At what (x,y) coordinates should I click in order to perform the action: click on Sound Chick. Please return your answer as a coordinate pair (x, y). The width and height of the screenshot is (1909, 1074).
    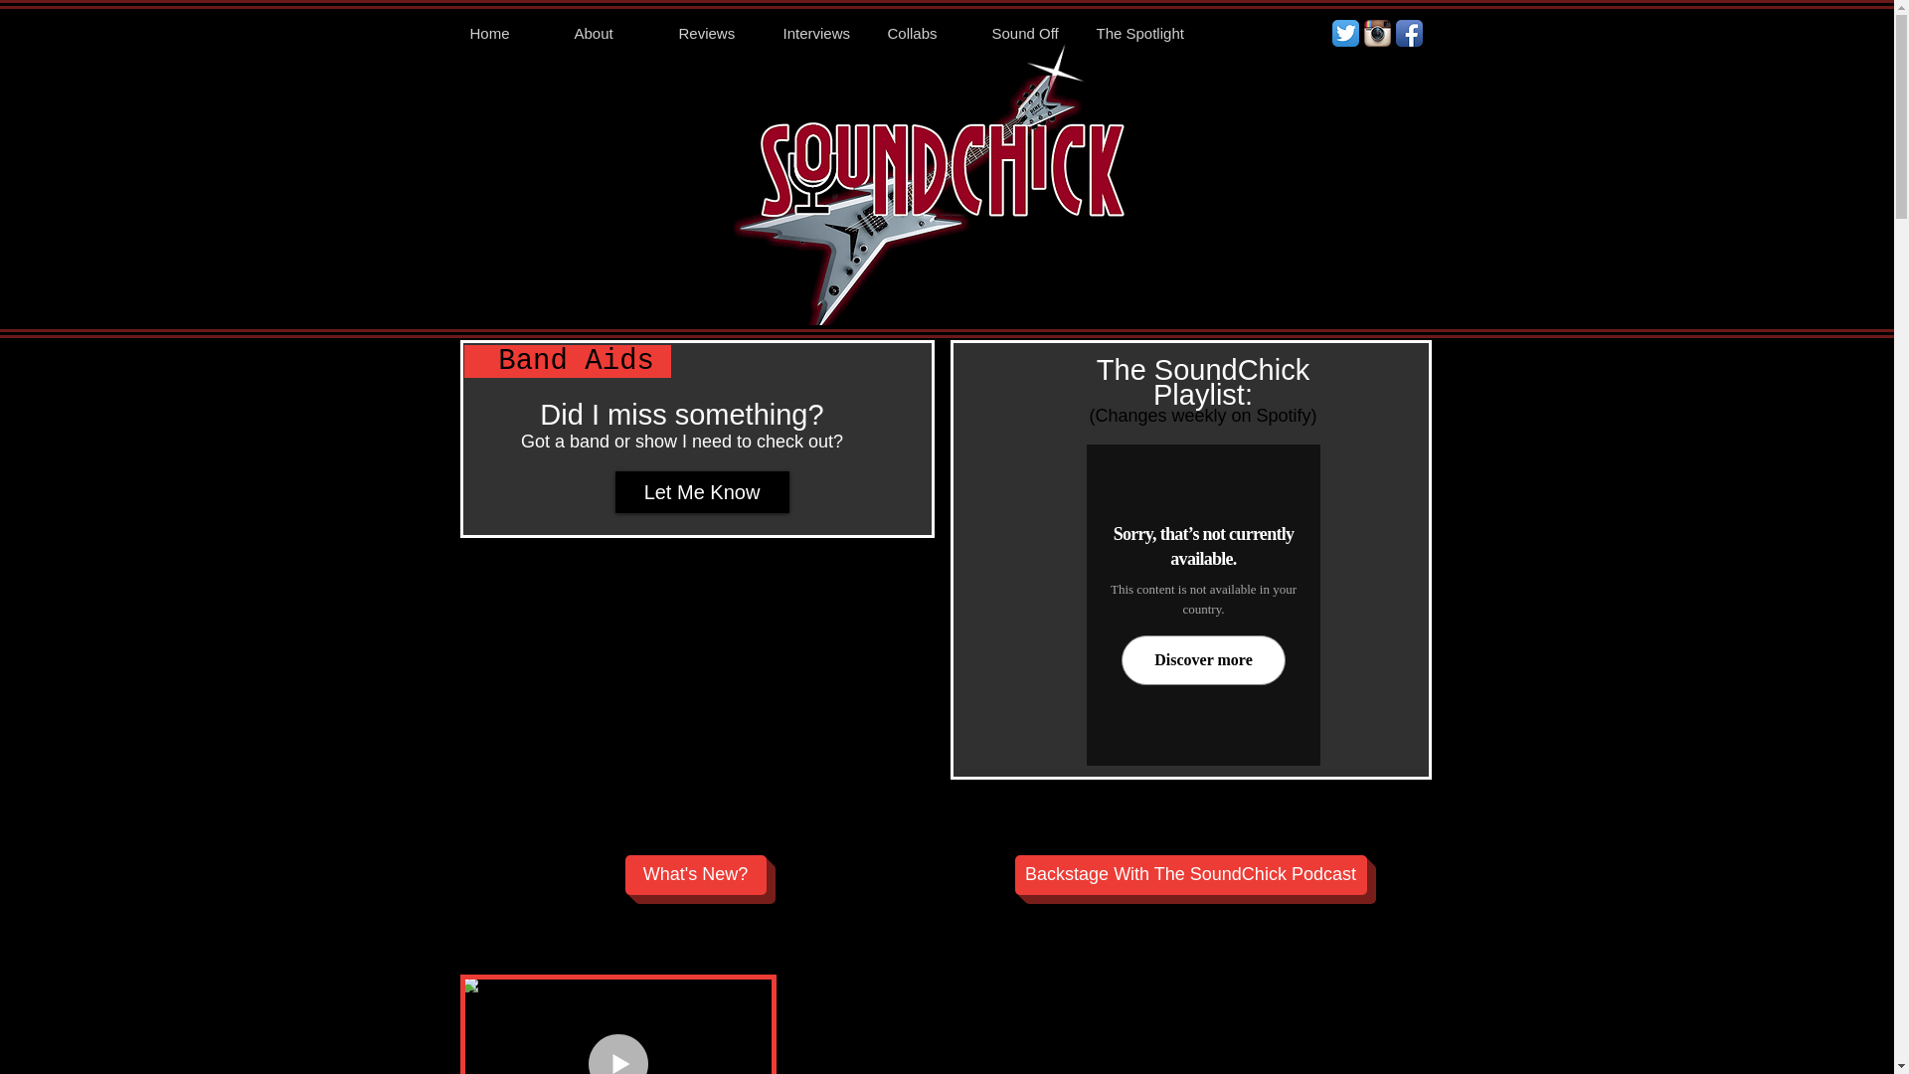
    Looking at the image, I should click on (933, 200).